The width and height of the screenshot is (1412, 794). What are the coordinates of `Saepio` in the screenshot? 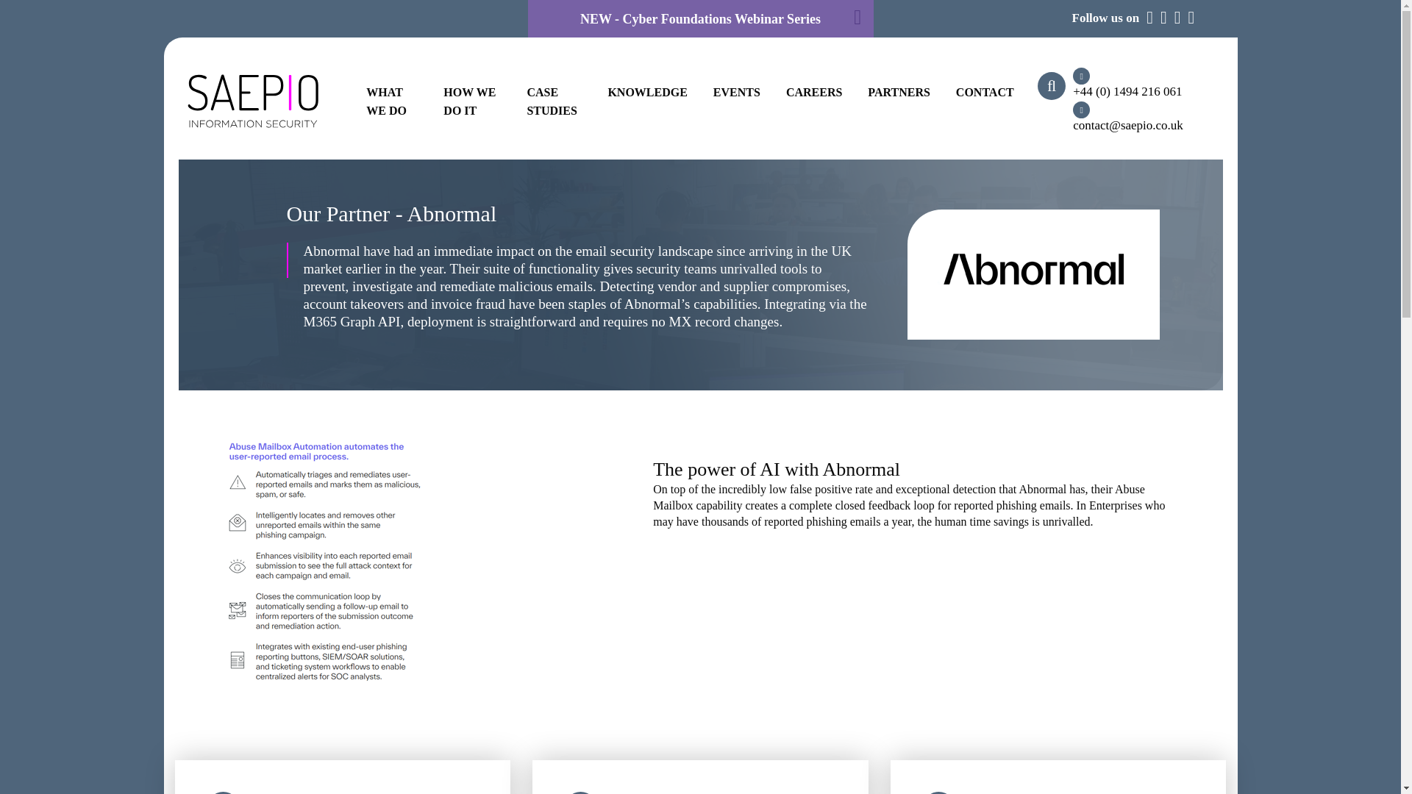 It's located at (252, 101).